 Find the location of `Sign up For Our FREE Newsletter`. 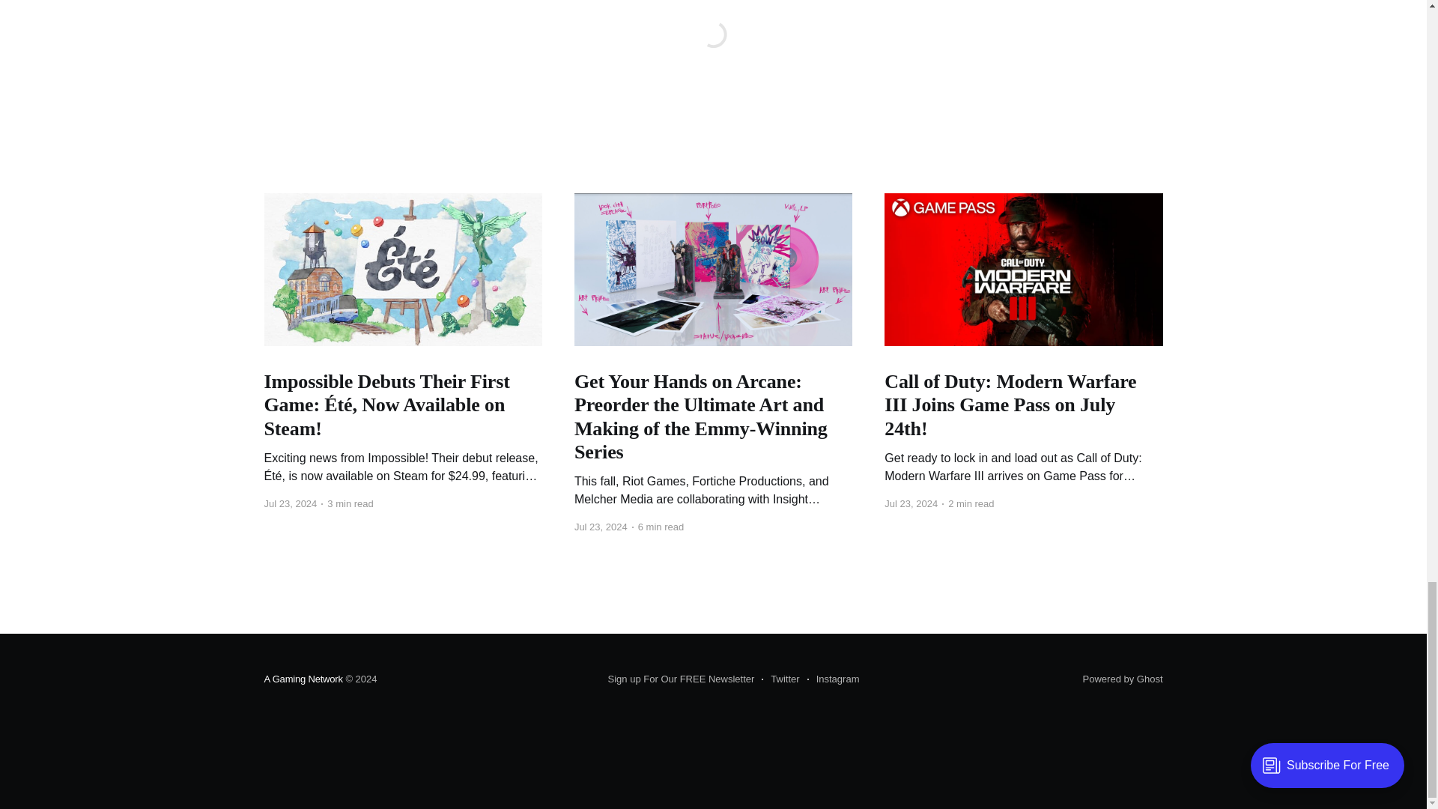

Sign up For Our FREE Newsletter is located at coordinates (682, 679).